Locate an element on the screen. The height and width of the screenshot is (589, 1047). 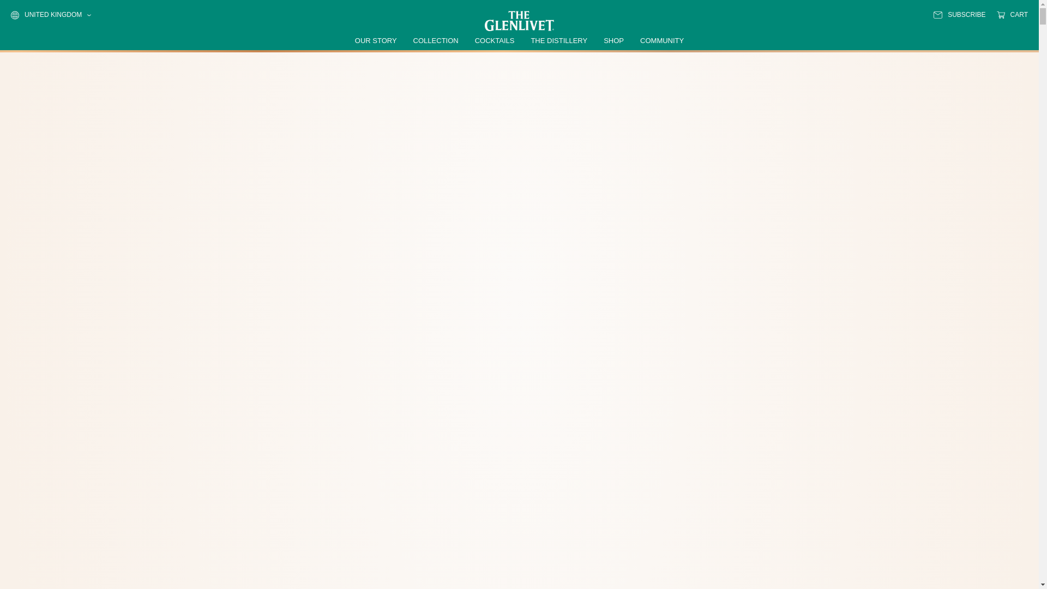
SUBSCRIBE is located at coordinates (959, 15).